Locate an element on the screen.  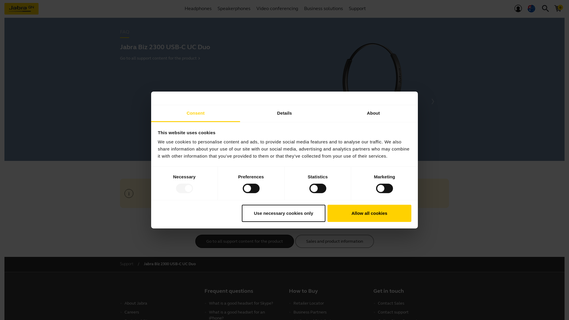
Business Partners is located at coordinates (329, 312).